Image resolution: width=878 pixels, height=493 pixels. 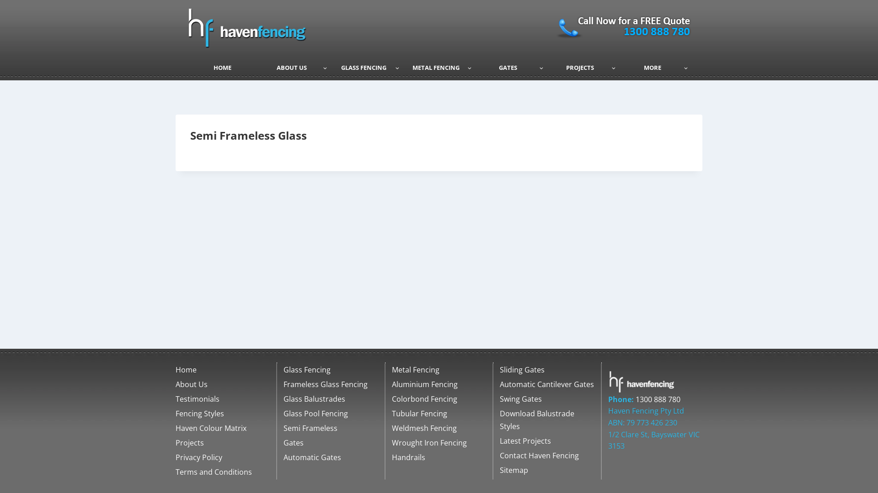 What do you see at coordinates (547, 384) in the screenshot?
I see `Automatic Cantilever Gates` at bounding box center [547, 384].